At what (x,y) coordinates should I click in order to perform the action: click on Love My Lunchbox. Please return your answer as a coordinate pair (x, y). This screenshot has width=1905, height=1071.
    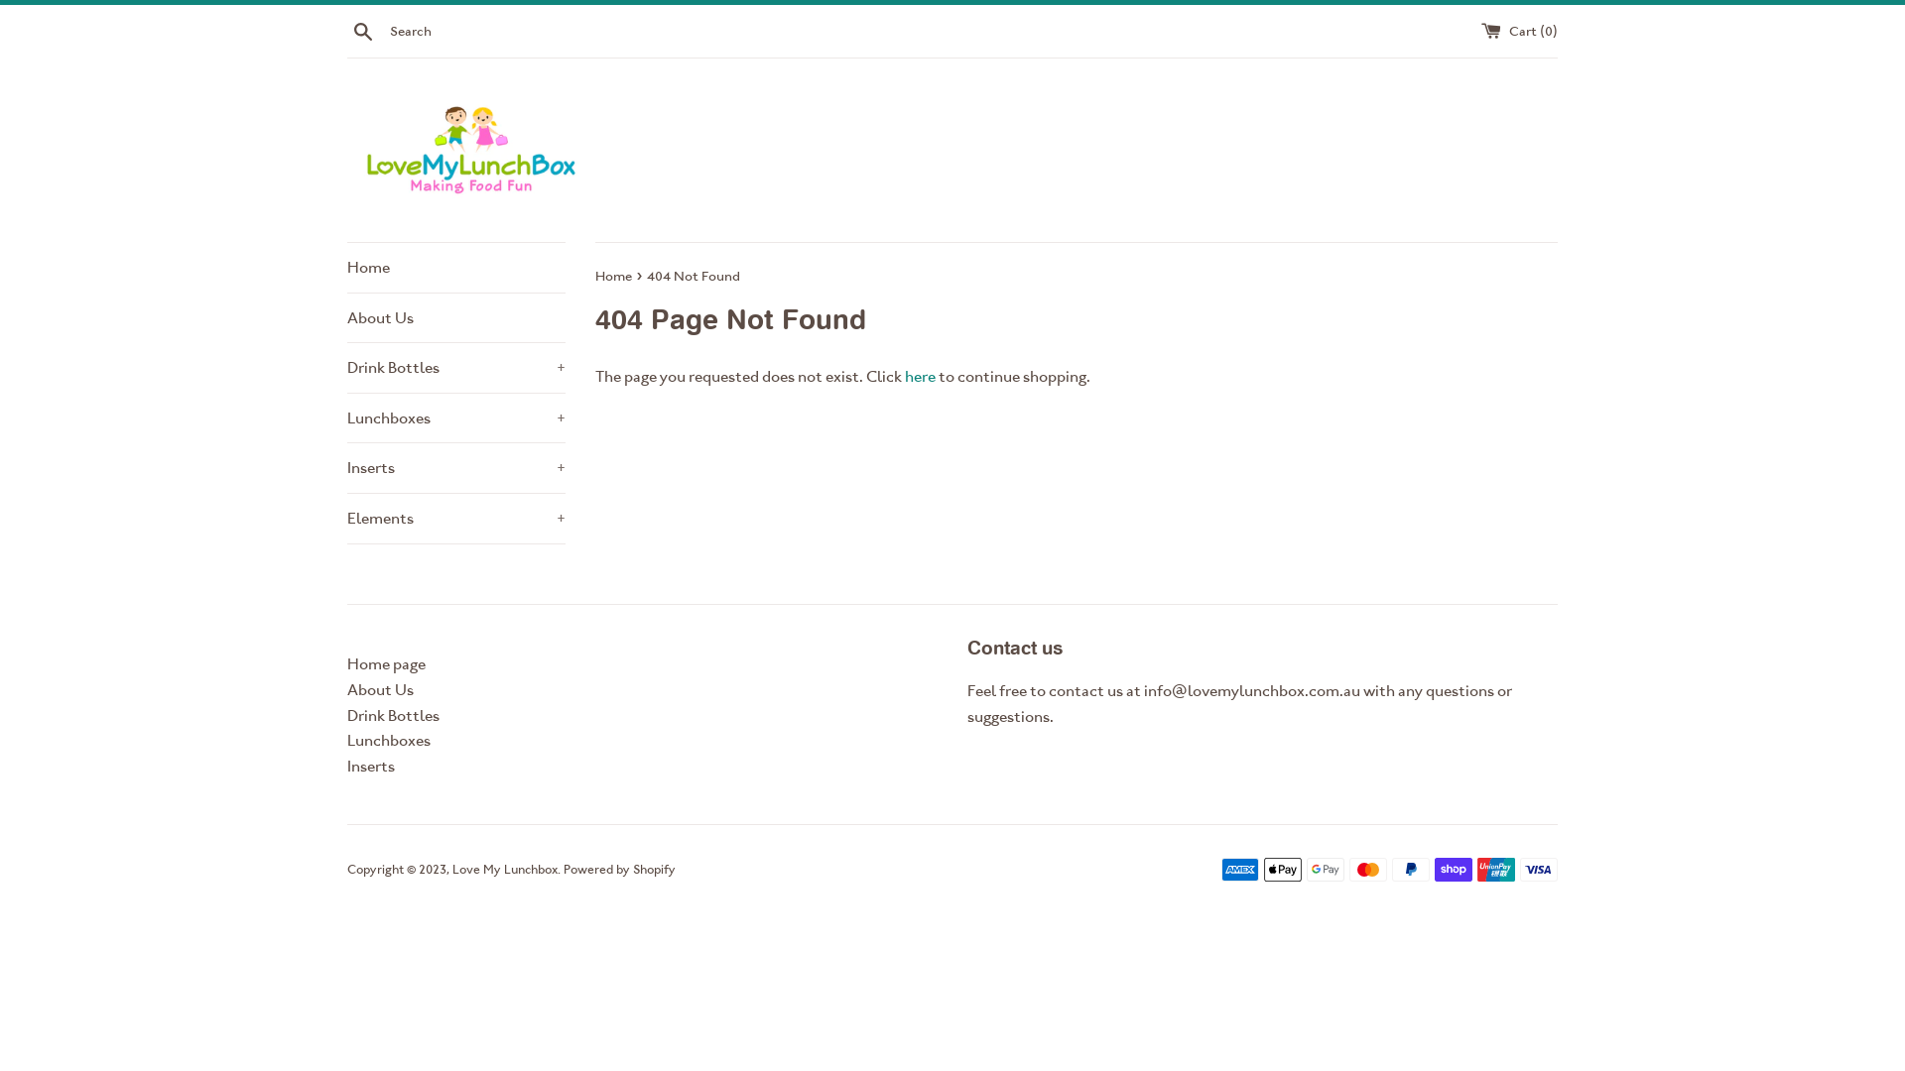
    Looking at the image, I should click on (505, 869).